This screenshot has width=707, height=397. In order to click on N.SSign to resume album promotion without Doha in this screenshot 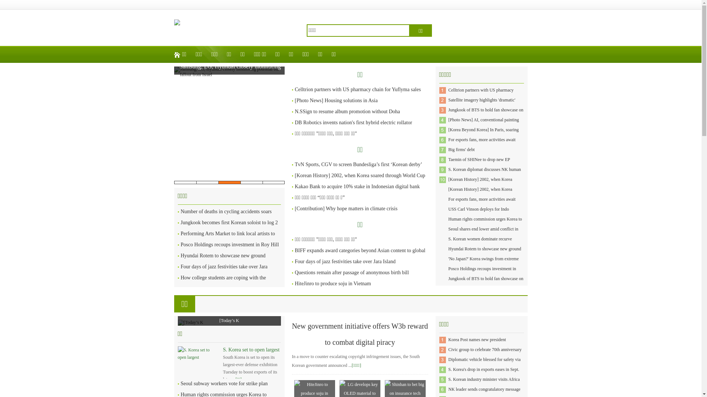, I will do `click(347, 112)`.